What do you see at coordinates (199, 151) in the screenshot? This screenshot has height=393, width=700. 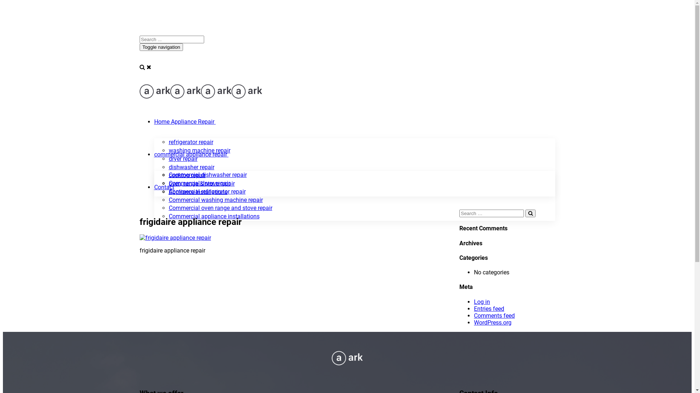 I see `washing machine repair` at bounding box center [199, 151].